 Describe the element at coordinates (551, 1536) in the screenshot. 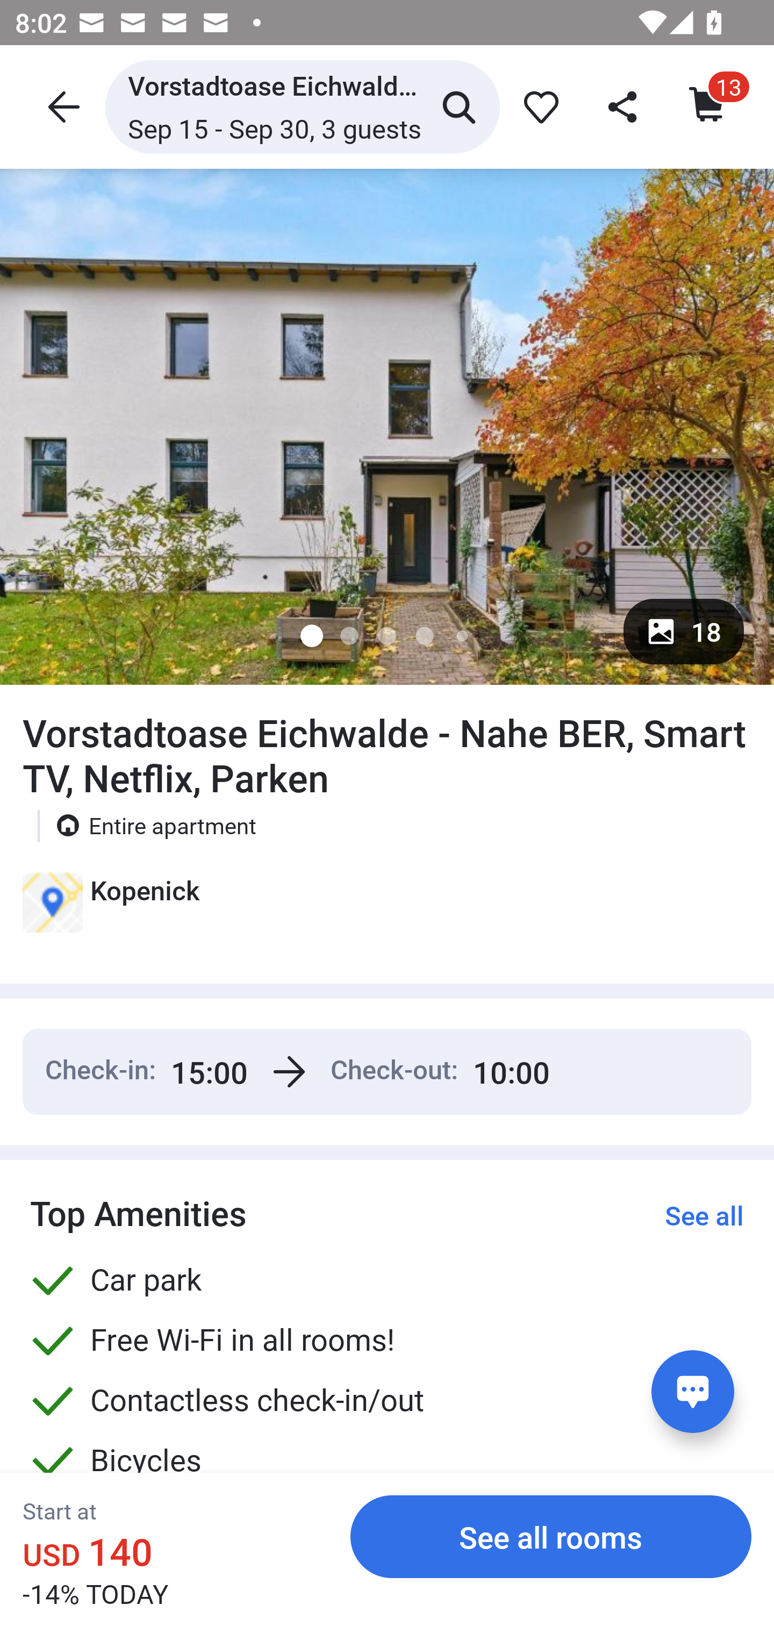

I see `See all rooms` at that location.